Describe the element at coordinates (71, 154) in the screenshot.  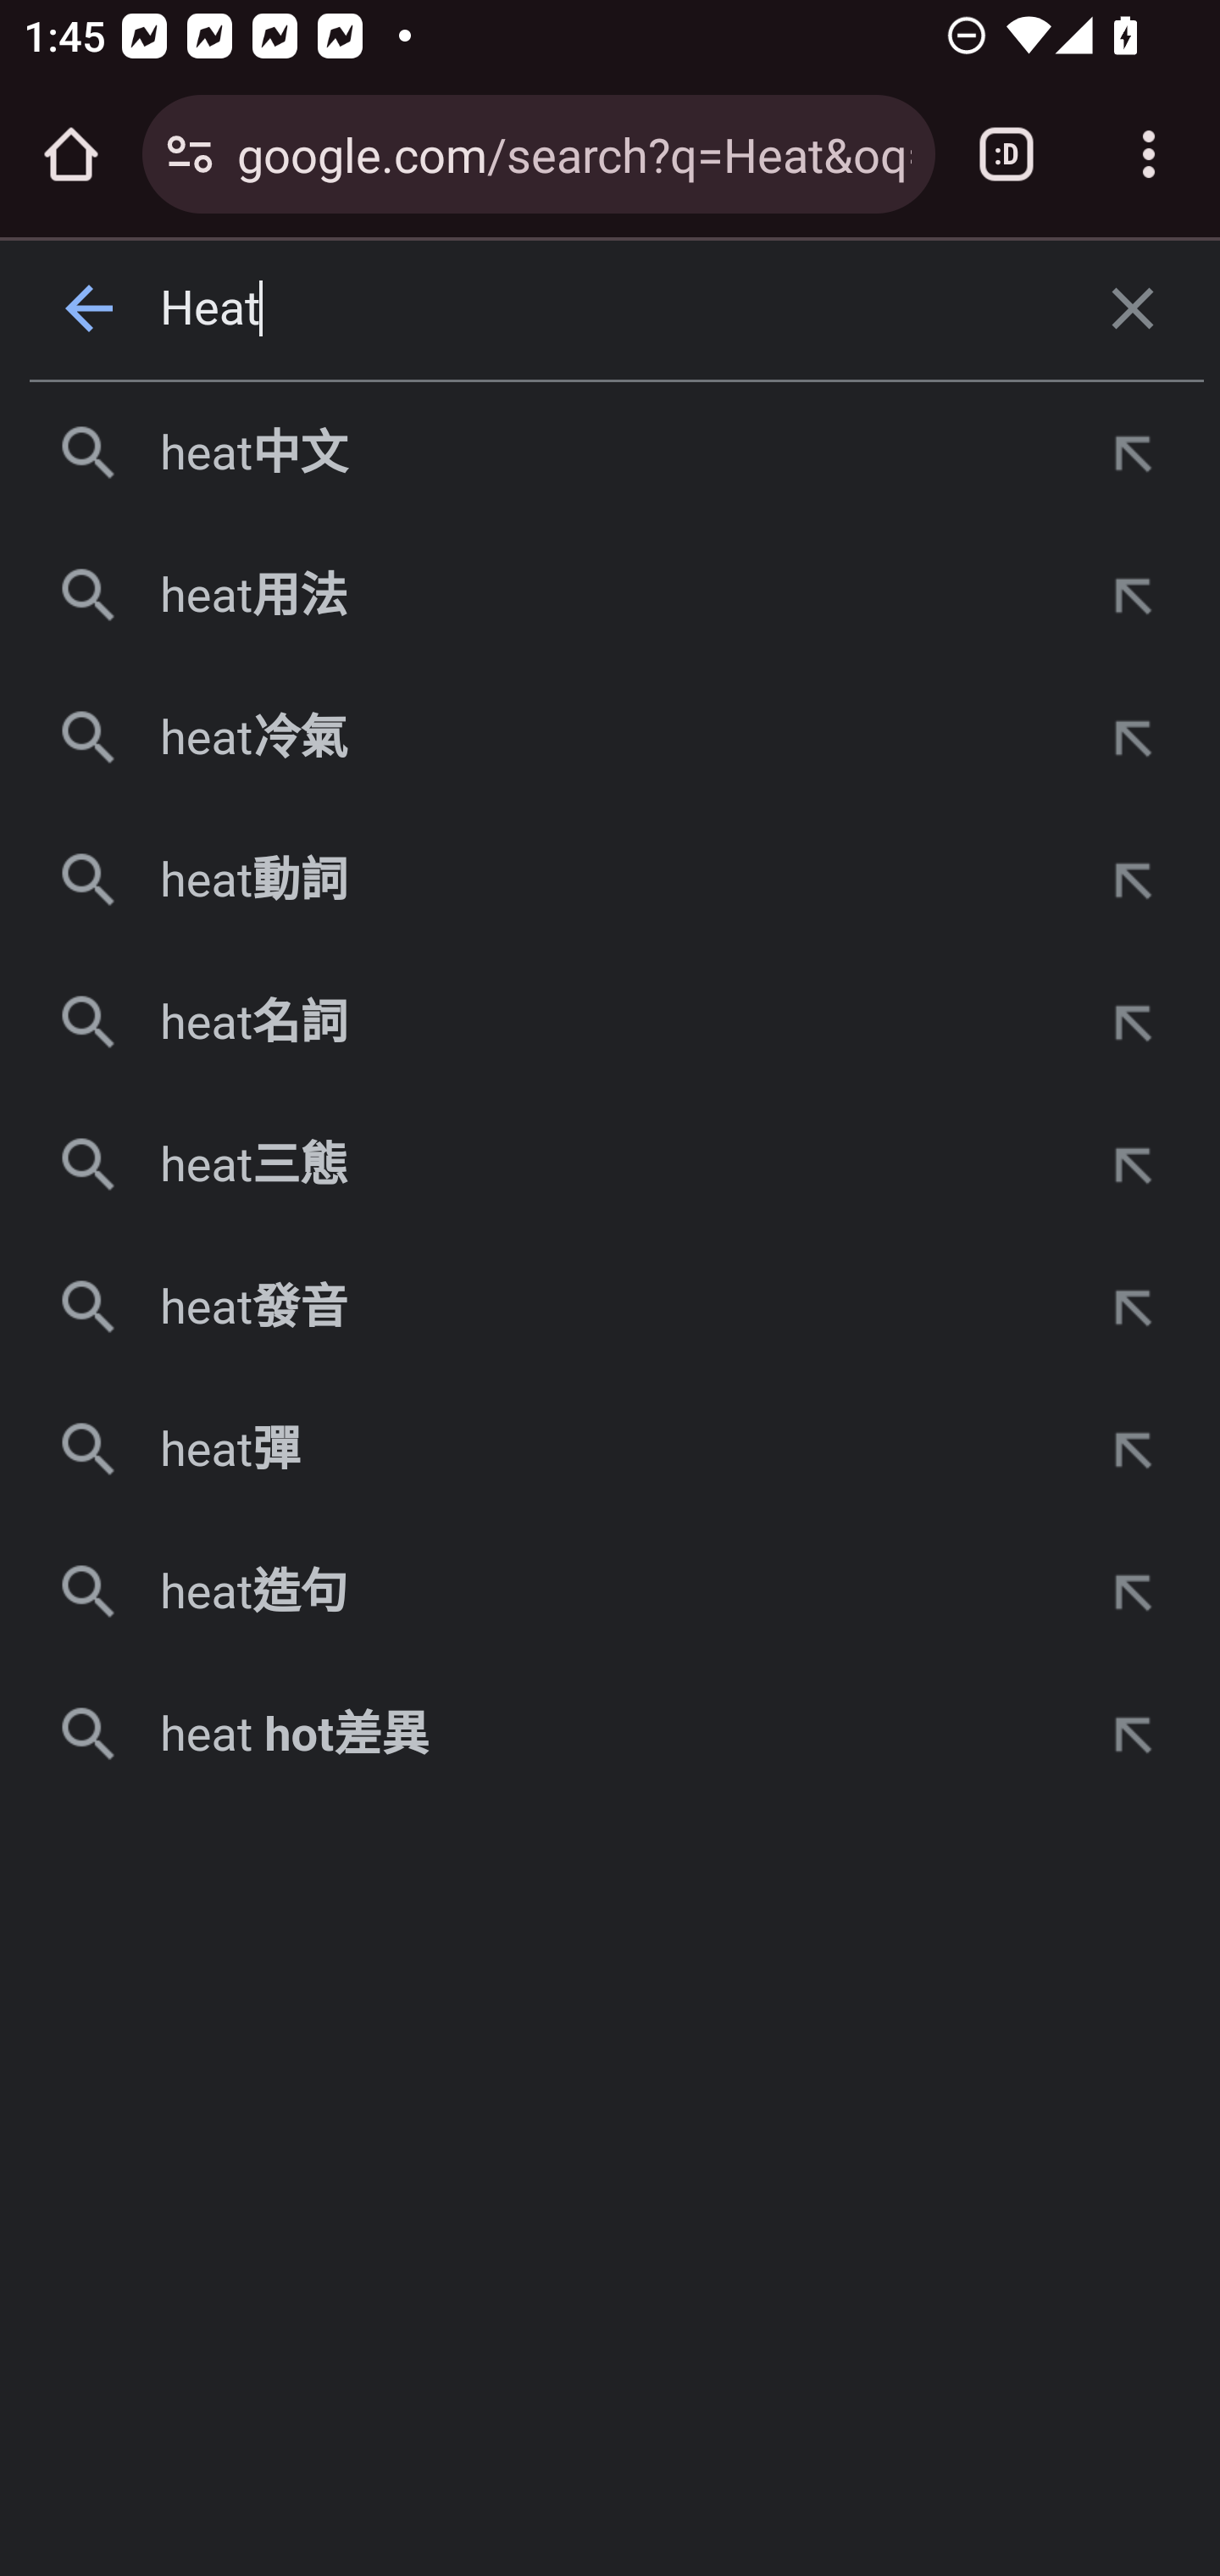
I see `Open the home page` at that location.